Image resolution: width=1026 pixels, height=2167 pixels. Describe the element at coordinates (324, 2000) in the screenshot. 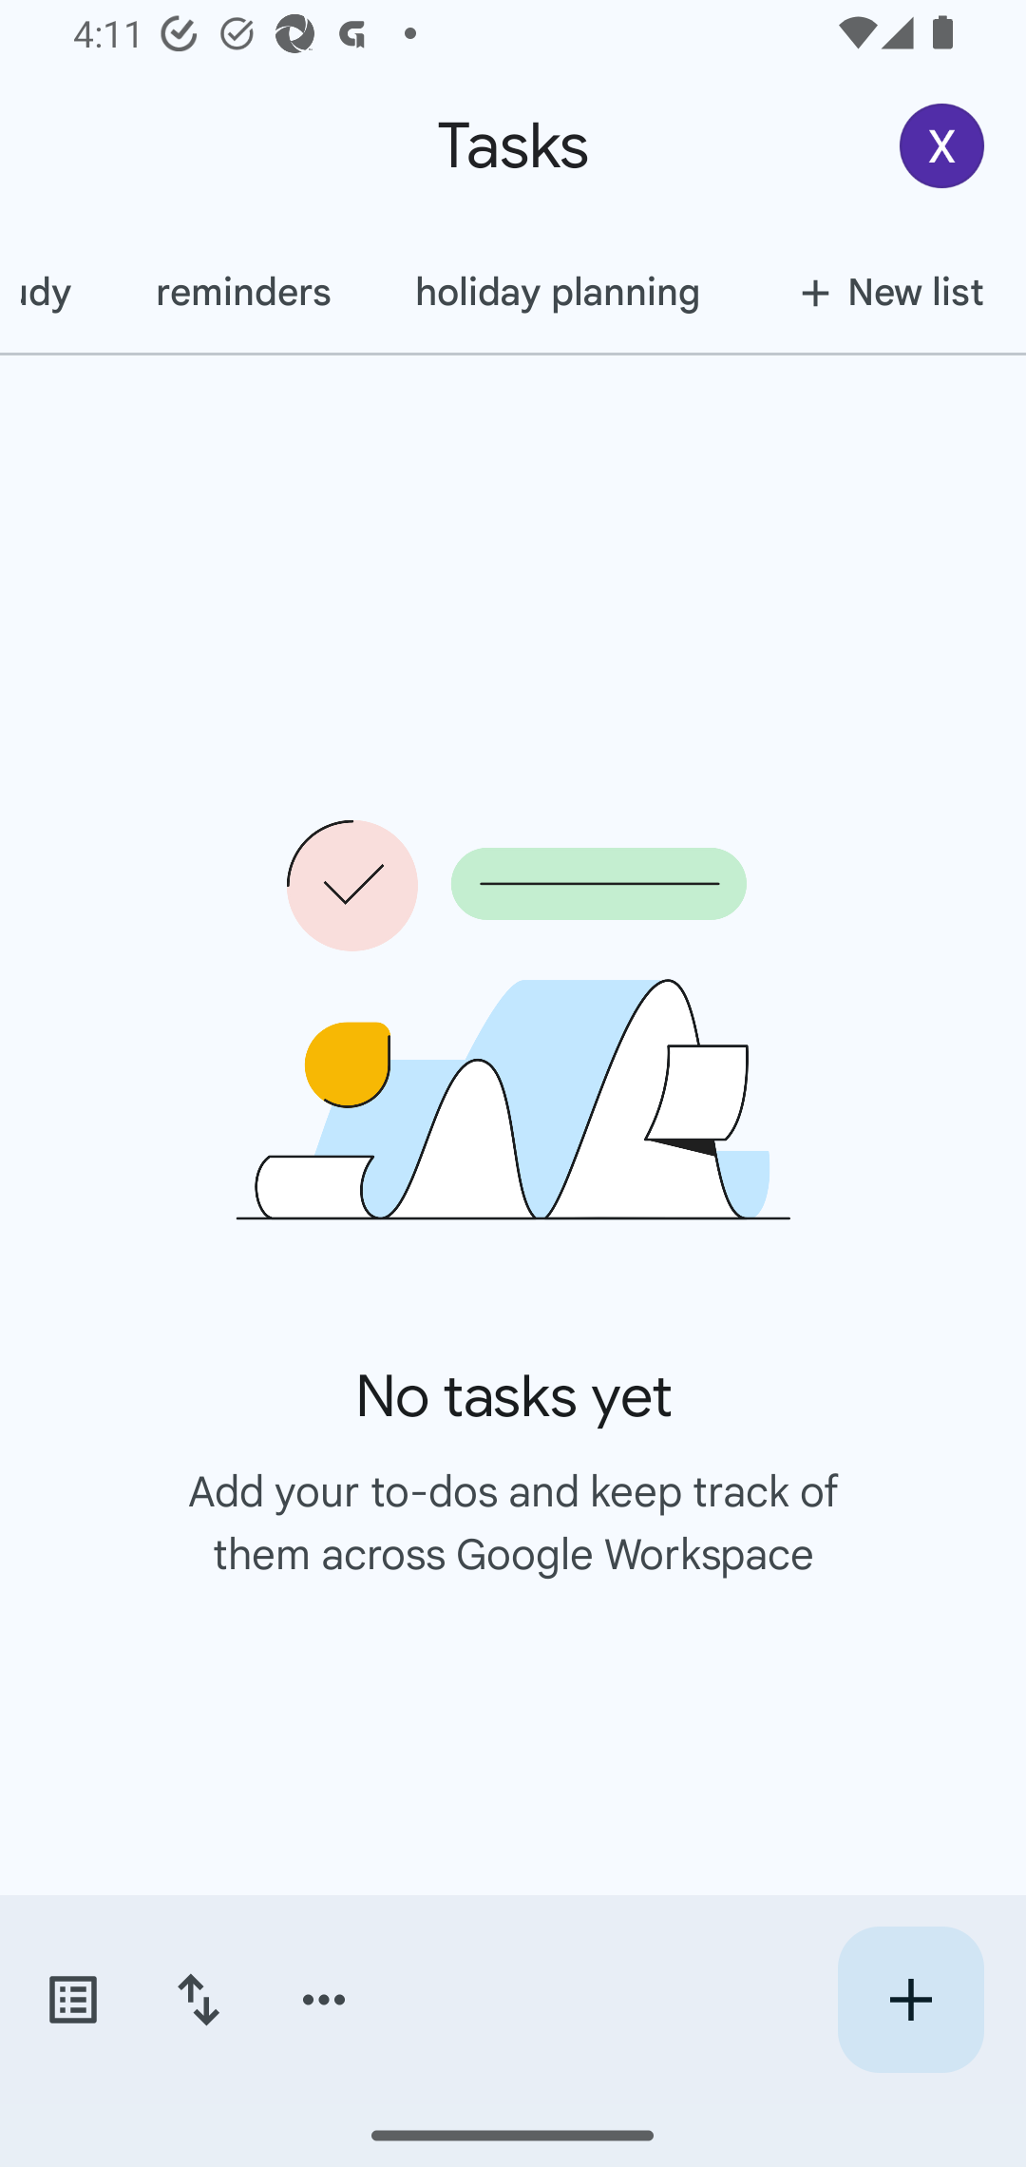

I see `More options` at that location.